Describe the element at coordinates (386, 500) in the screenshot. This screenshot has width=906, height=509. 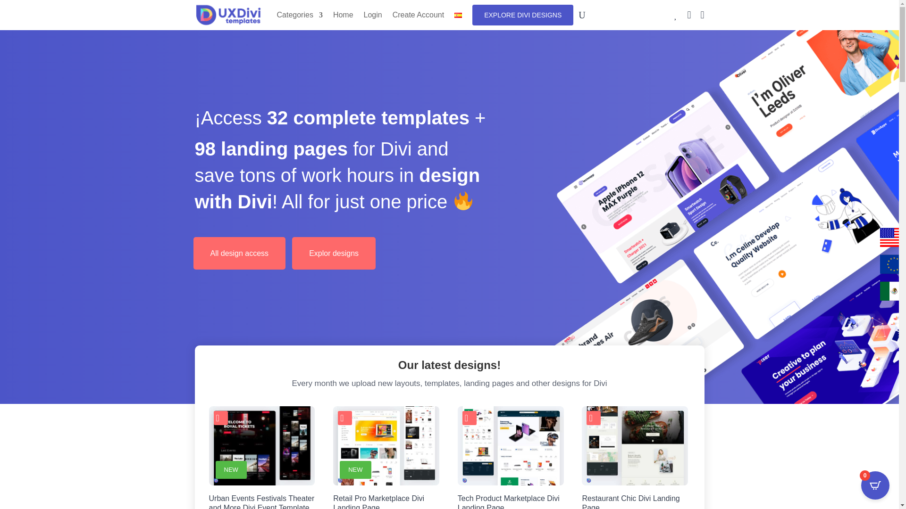
I see `Retail Pro Marketplace Divi Landing Page` at that location.